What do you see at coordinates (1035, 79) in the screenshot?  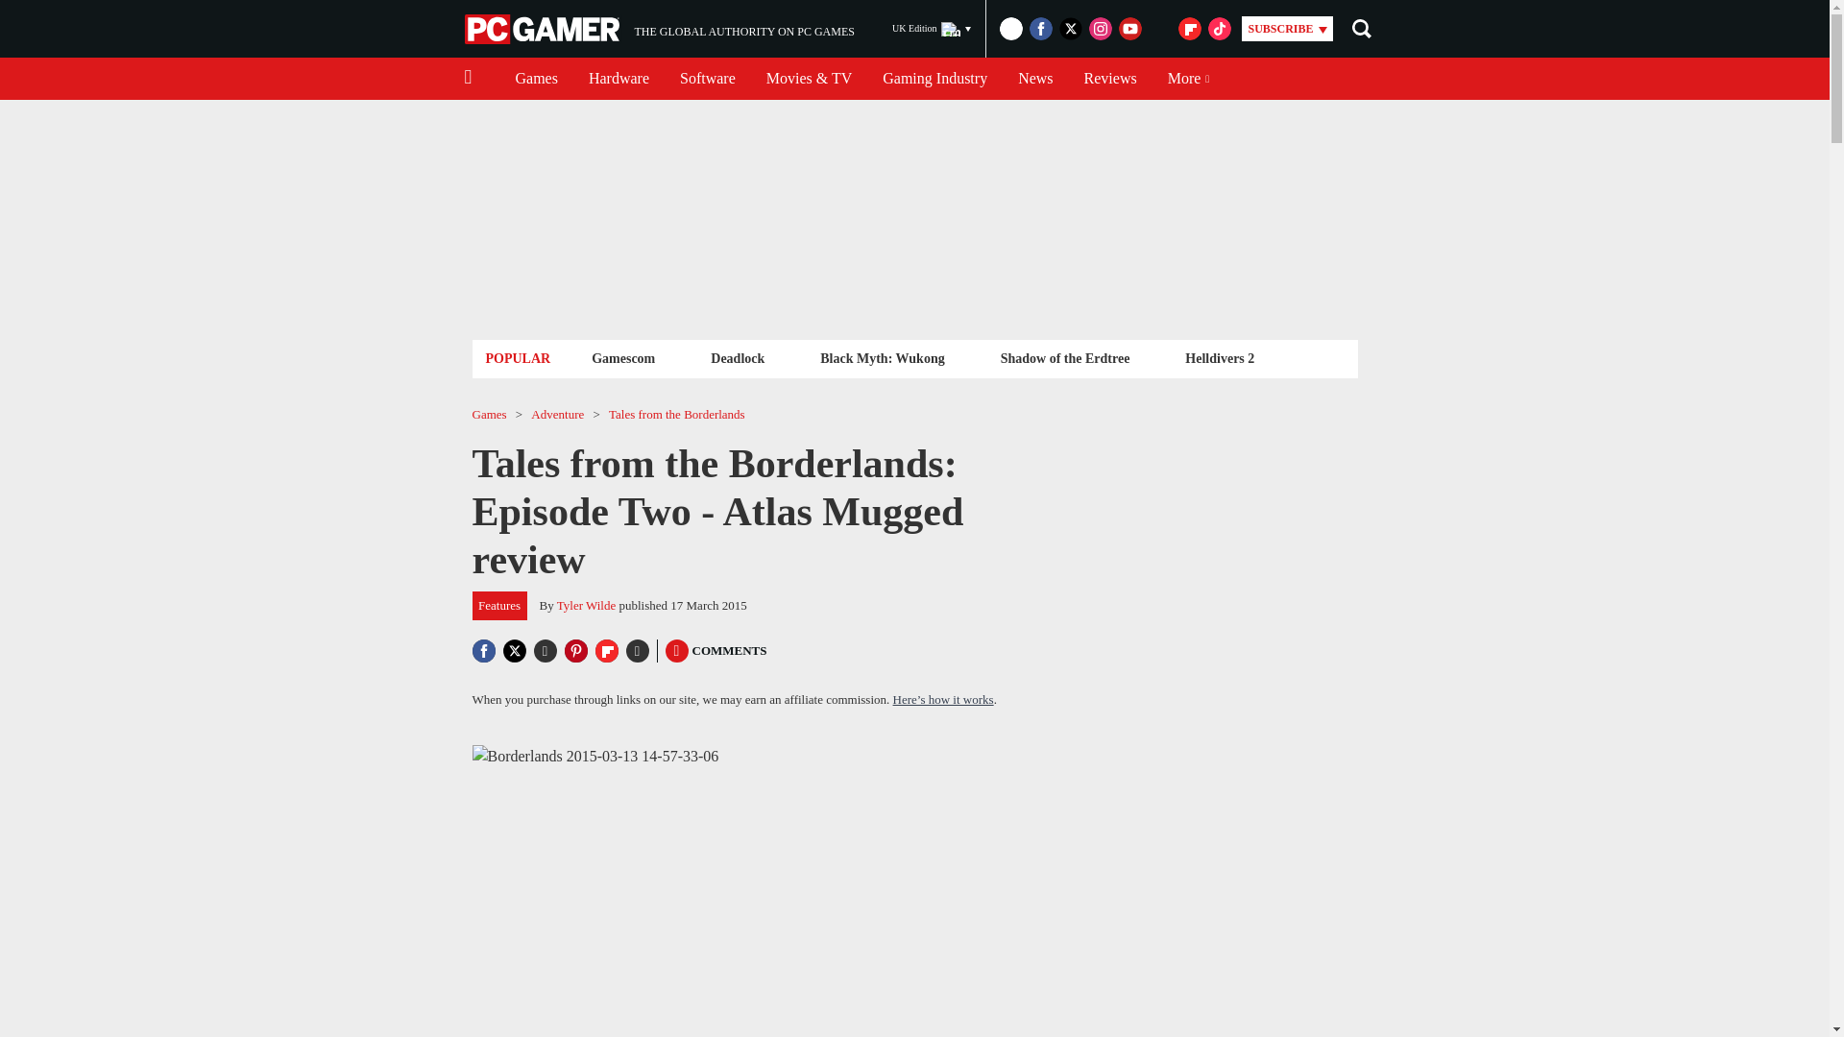 I see `Gaming Industry` at bounding box center [1035, 79].